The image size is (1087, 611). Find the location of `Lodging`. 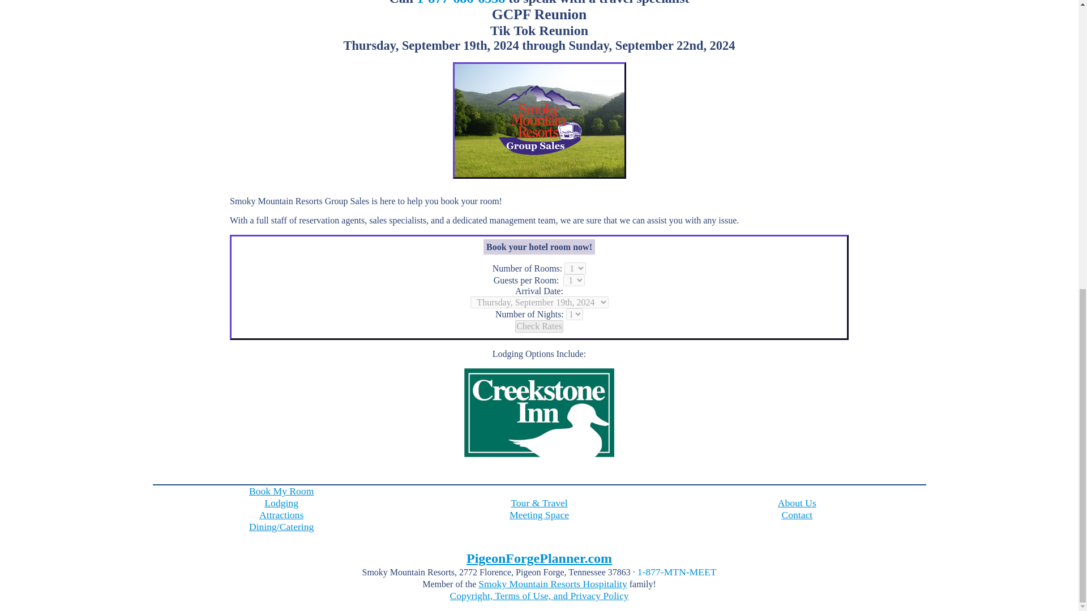

Lodging is located at coordinates (281, 502).